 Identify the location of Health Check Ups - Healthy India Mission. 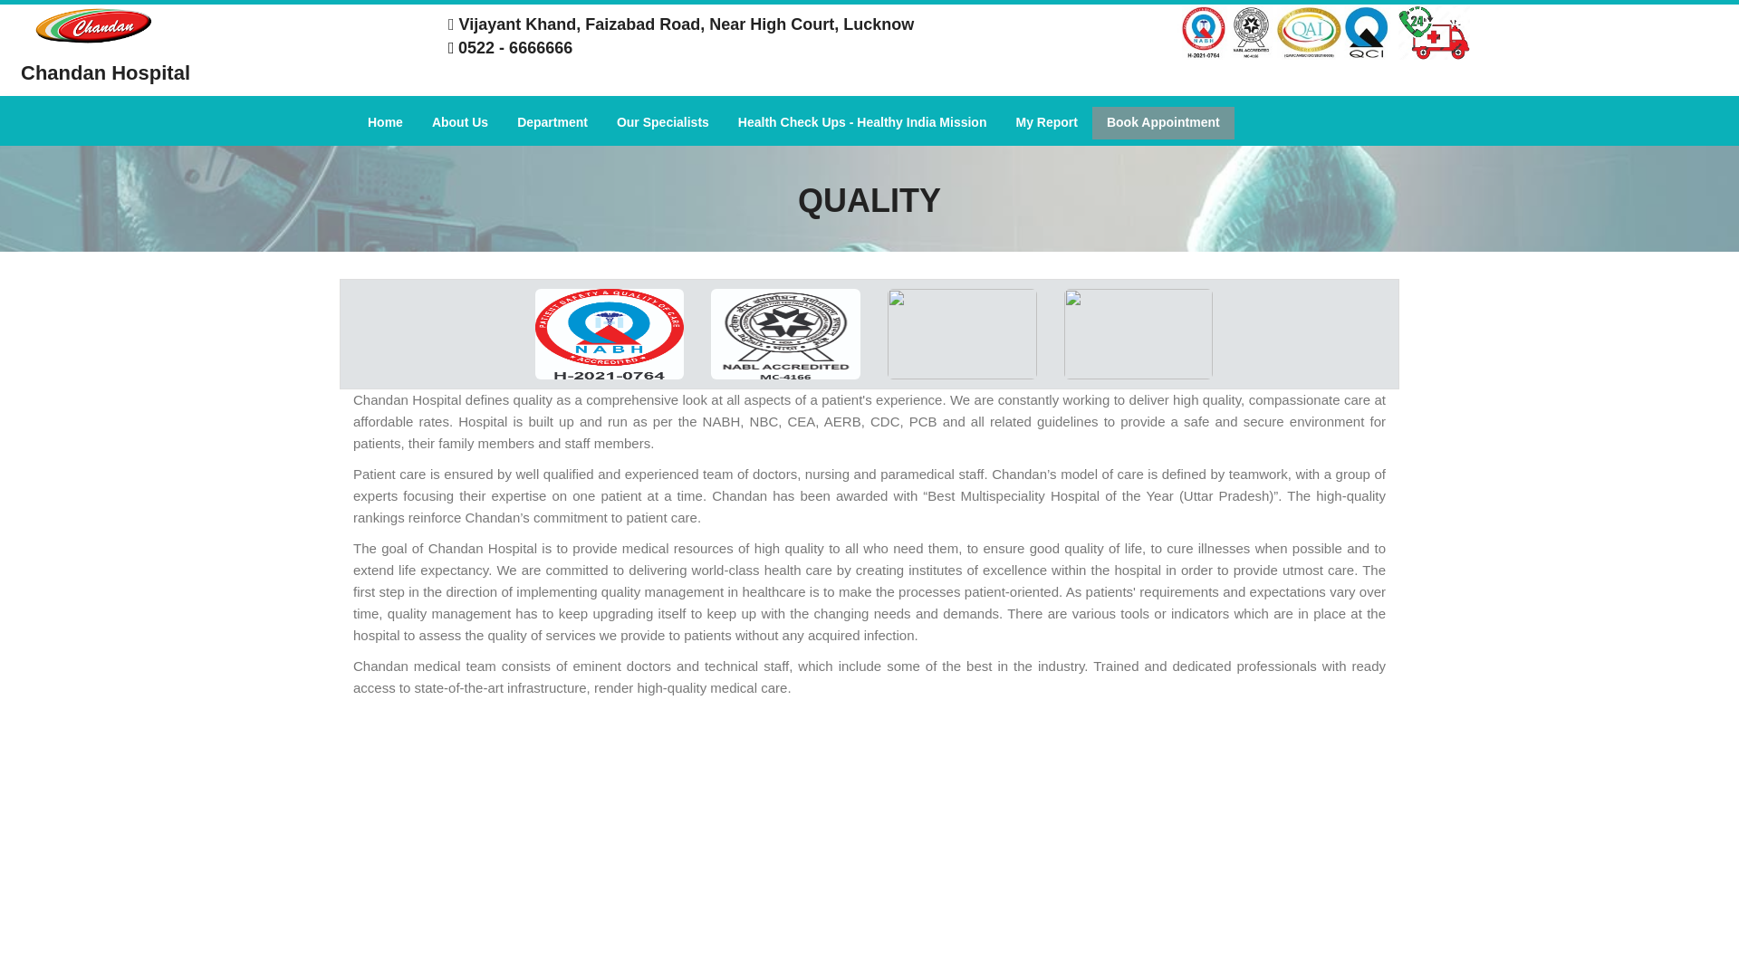
(862, 123).